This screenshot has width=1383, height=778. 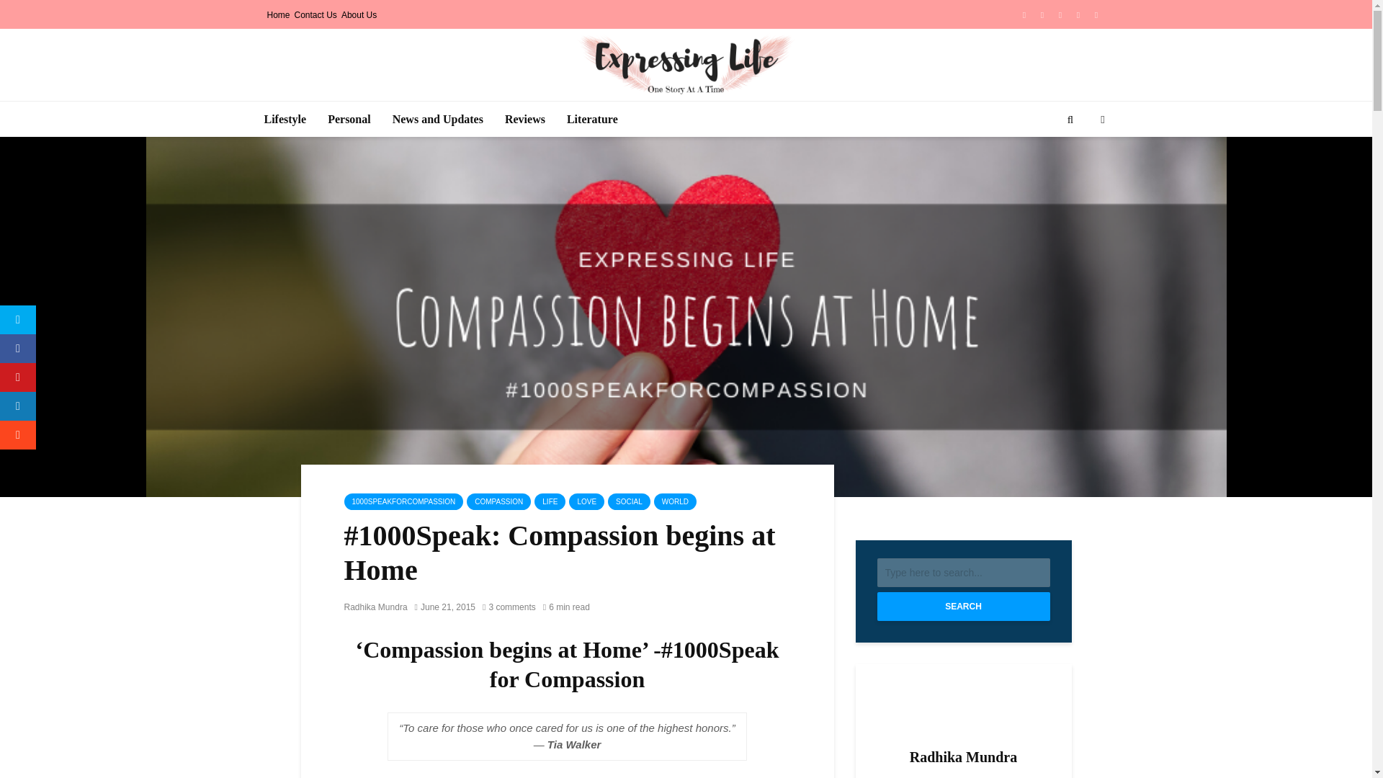 I want to click on Contact Us, so click(x=315, y=14).